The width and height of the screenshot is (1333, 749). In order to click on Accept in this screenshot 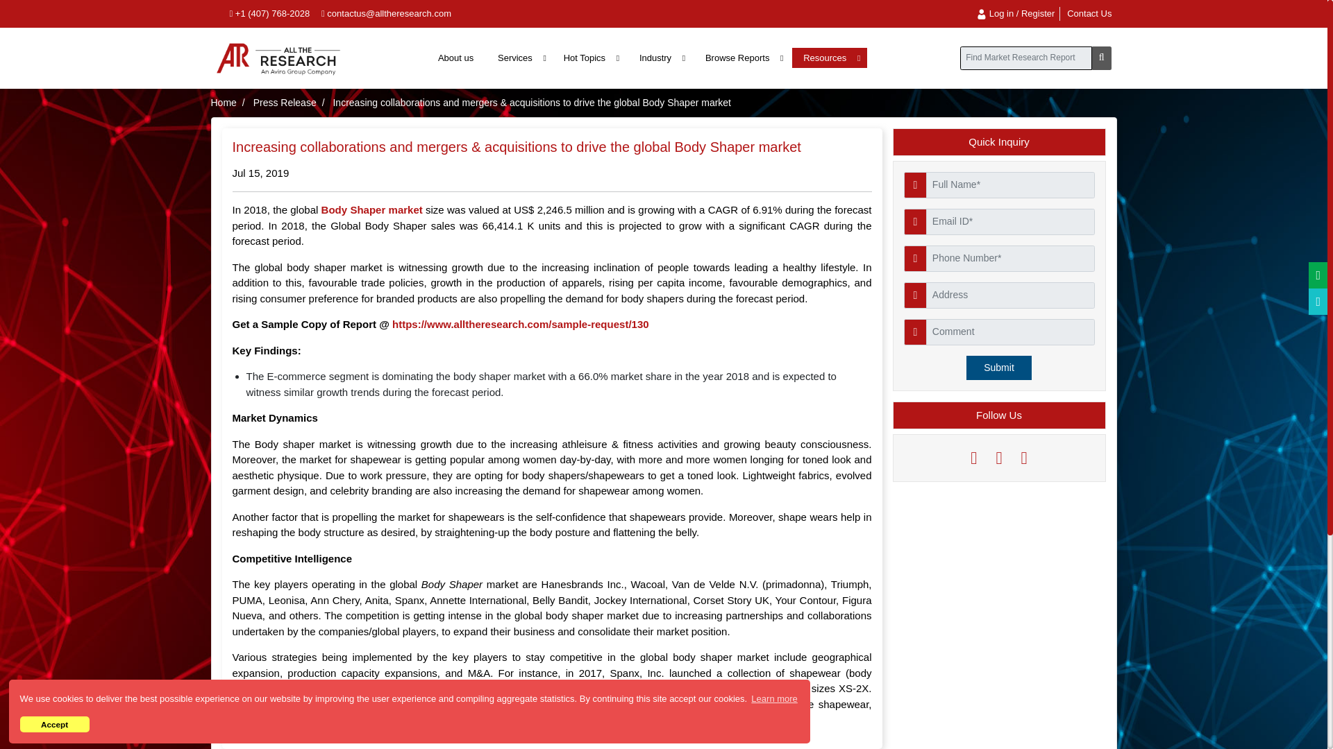, I will do `click(54, 724)`.